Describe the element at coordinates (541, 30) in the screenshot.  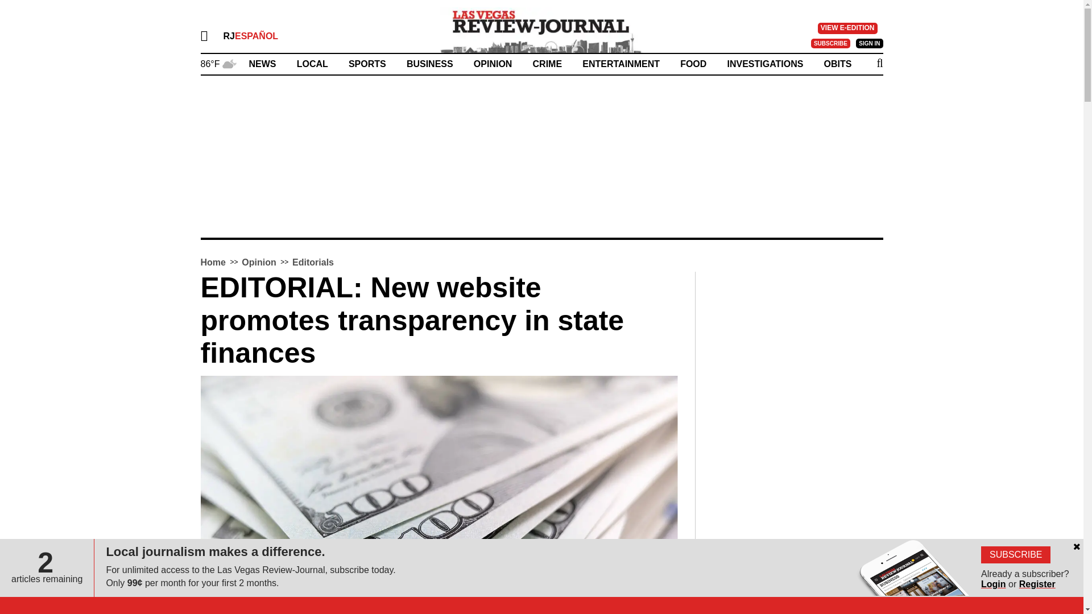
I see `Las Vegas News` at that location.